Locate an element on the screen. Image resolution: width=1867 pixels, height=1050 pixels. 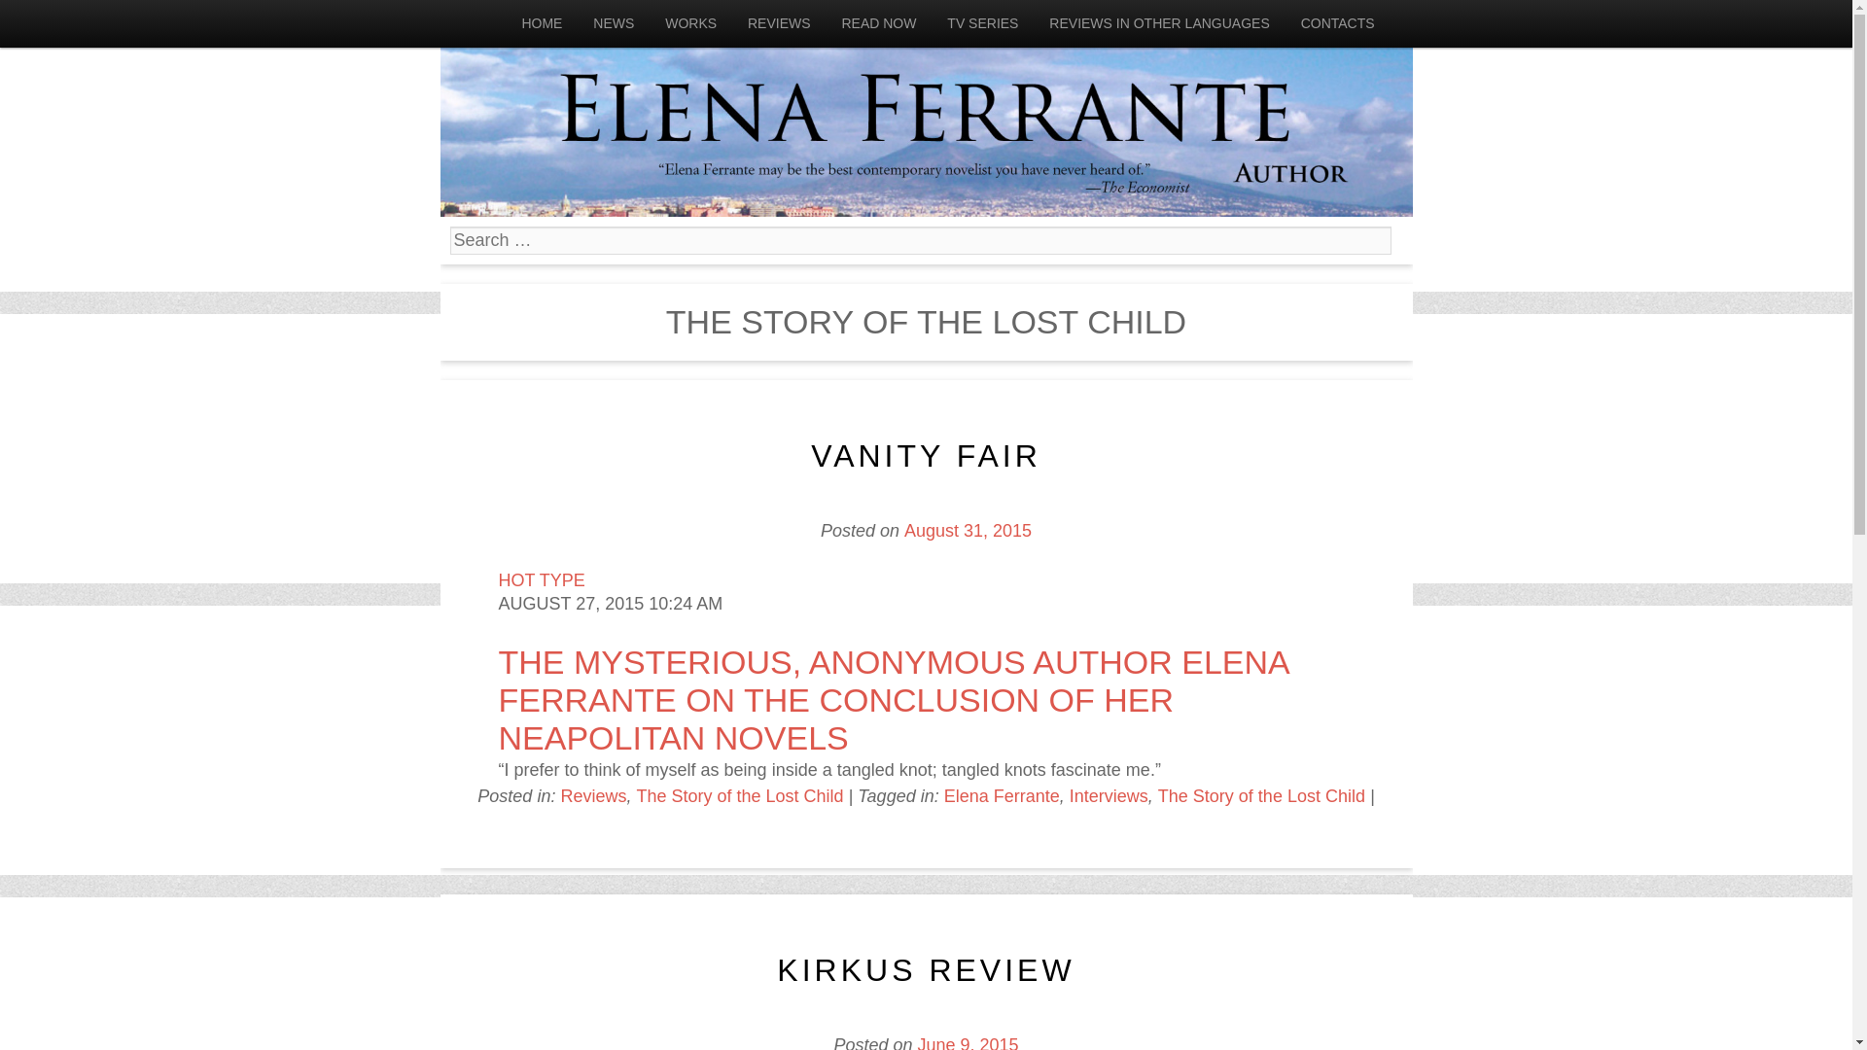
Reviews is located at coordinates (593, 795).